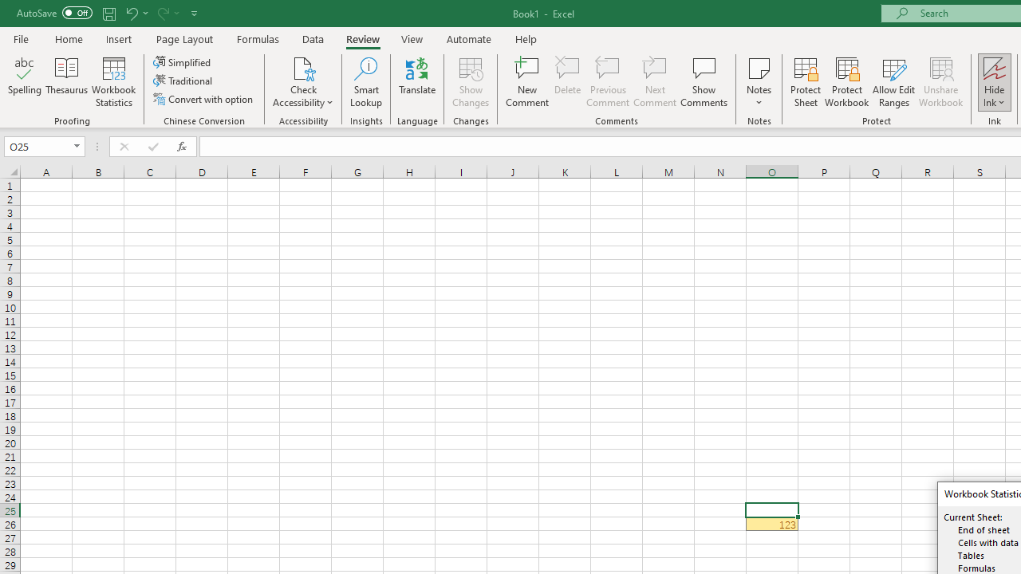 This screenshot has width=1021, height=574. I want to click on Protect Sheet..., so click(806, 81).